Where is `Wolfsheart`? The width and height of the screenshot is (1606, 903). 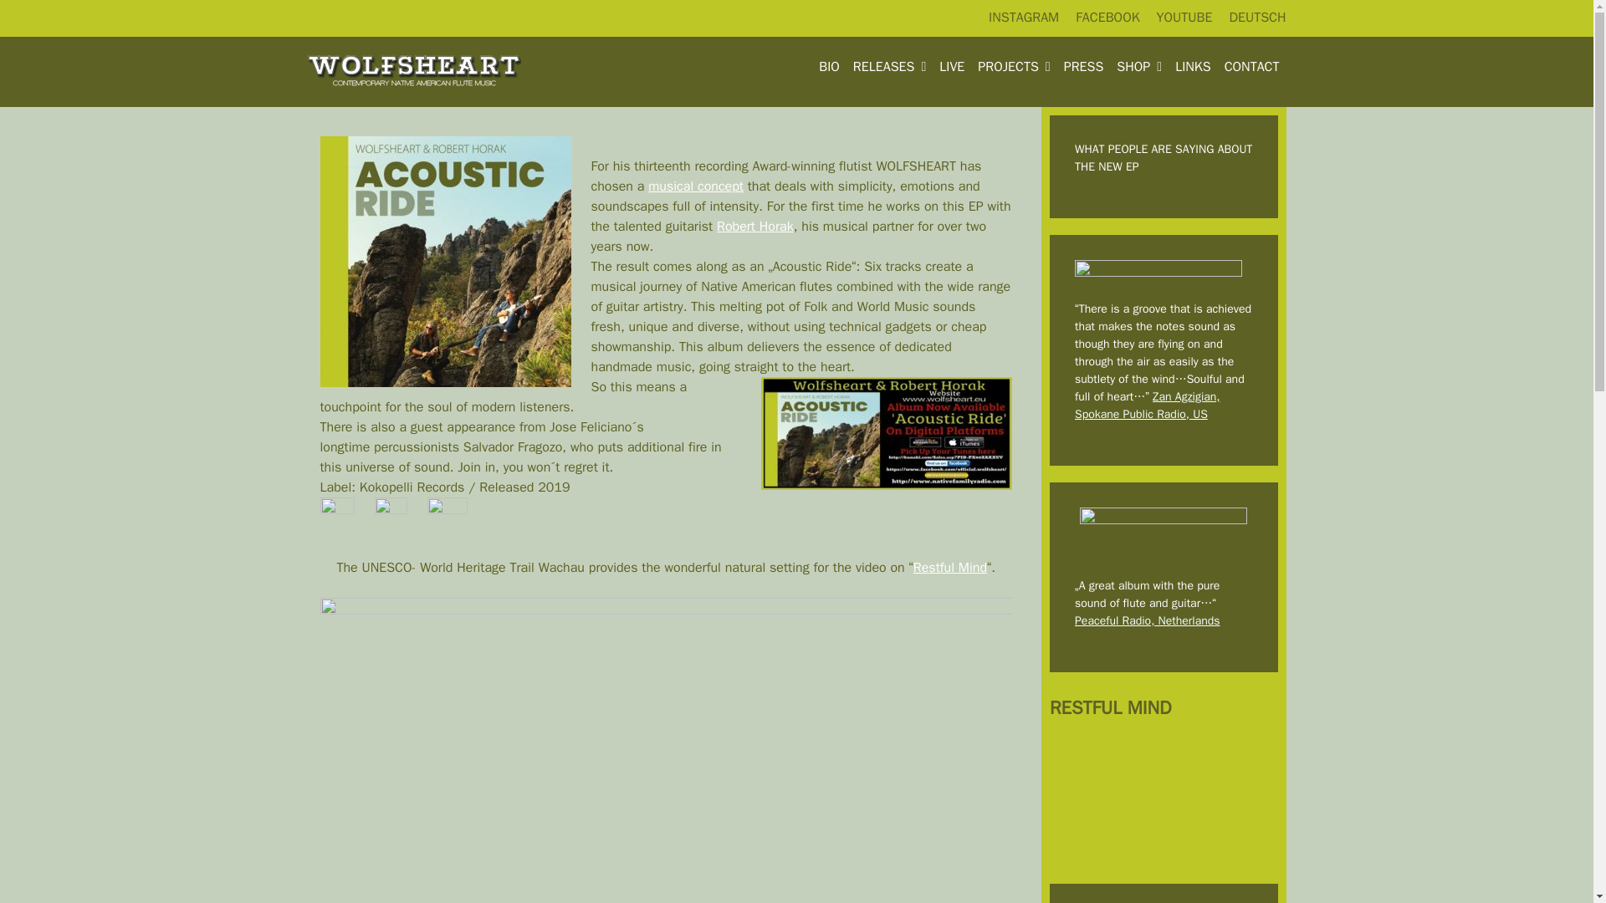
Wolfsheart is located at coordinates (414, 70).